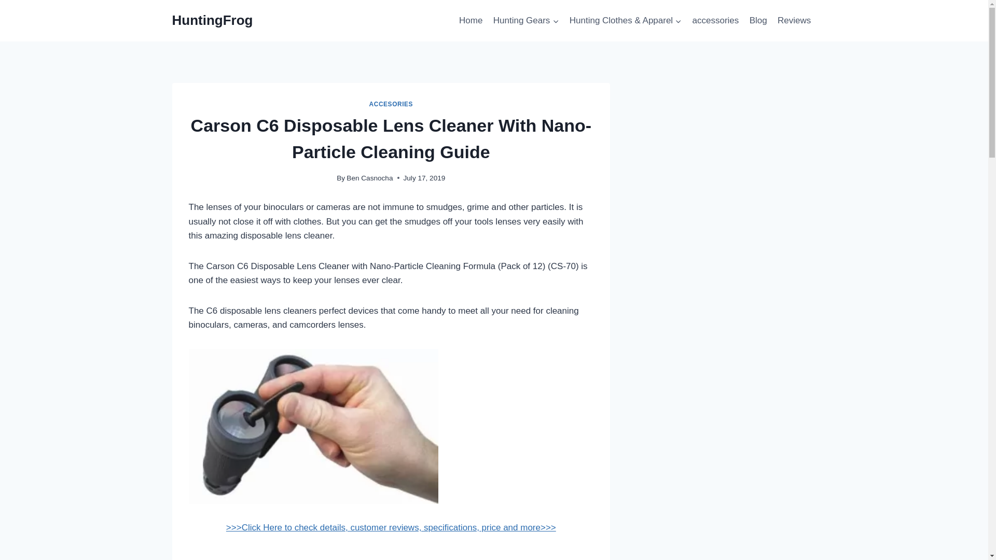 The image size is (996, 560). I want to click on ACCESORIES, so click(391, 104).